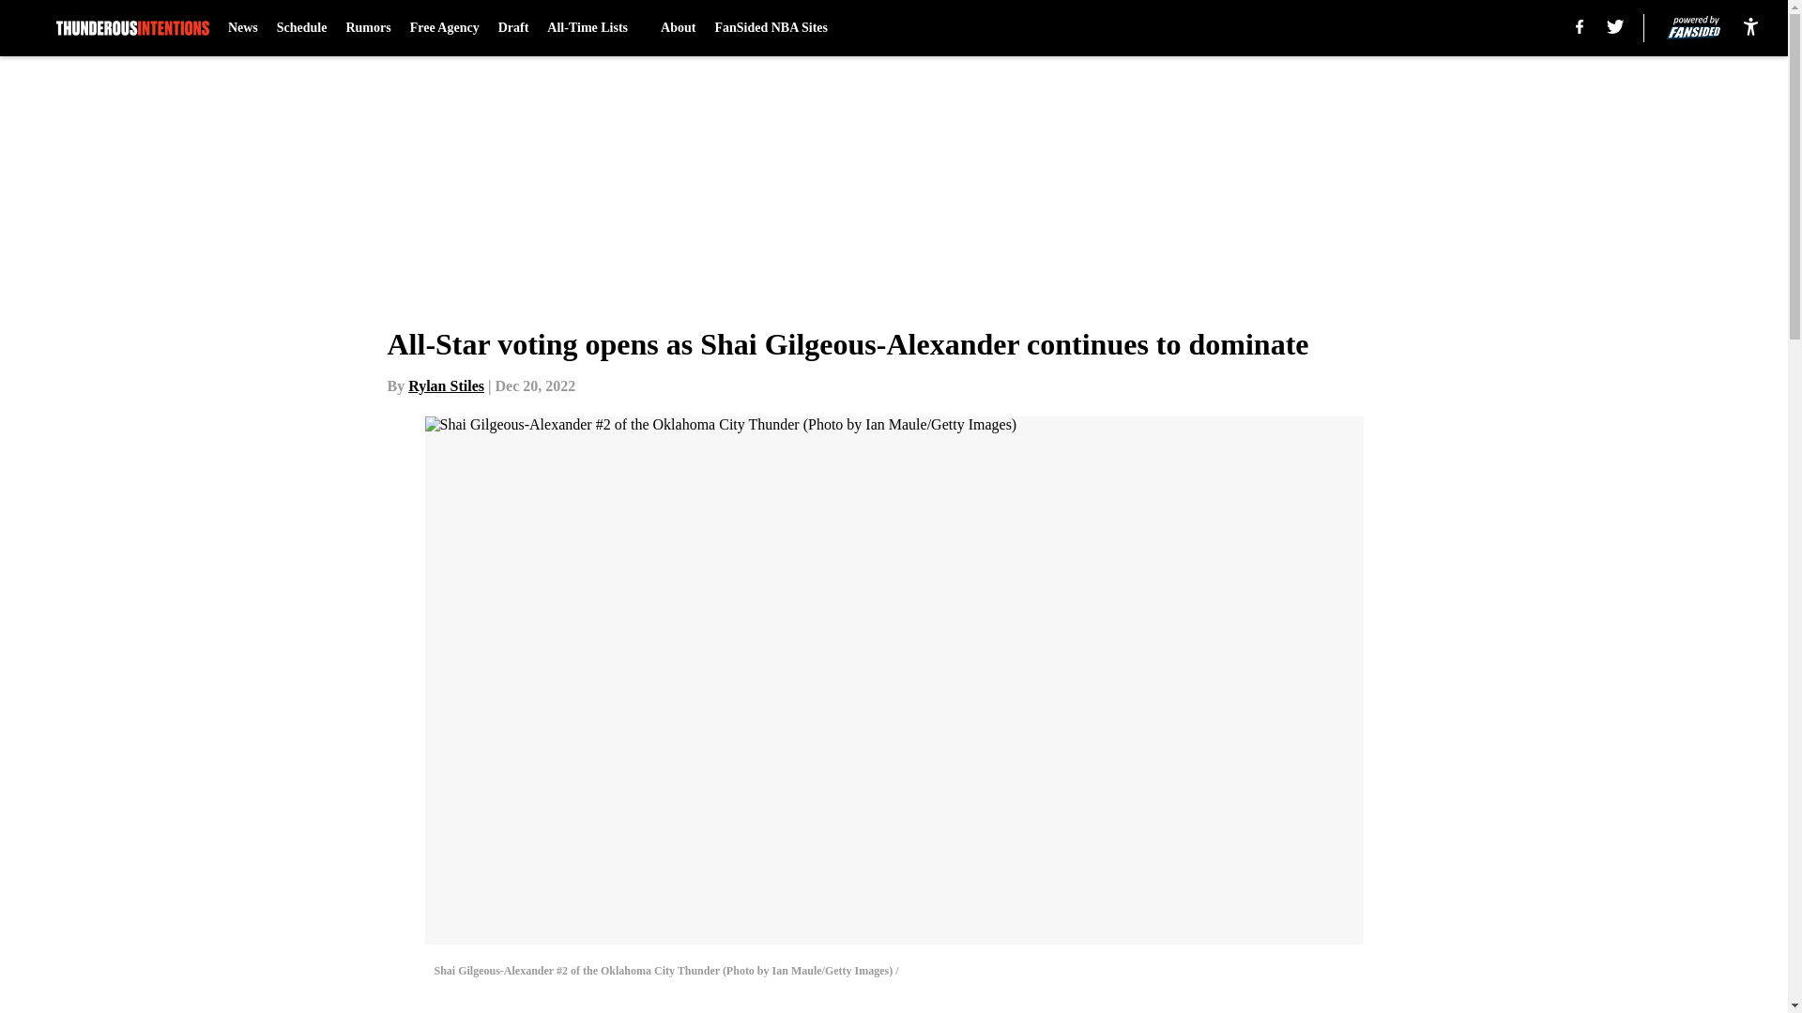  What do you see at coordinates (447, 386) in the screenshot?
I see `Rylan Stiles` at bounding box center [447, 386].